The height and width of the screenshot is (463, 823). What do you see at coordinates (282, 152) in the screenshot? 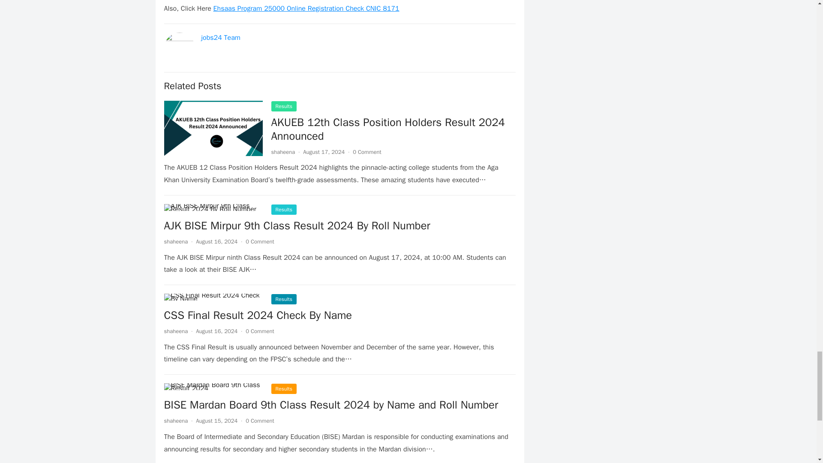
I see `shaheena` at bounding box center [282, 152].